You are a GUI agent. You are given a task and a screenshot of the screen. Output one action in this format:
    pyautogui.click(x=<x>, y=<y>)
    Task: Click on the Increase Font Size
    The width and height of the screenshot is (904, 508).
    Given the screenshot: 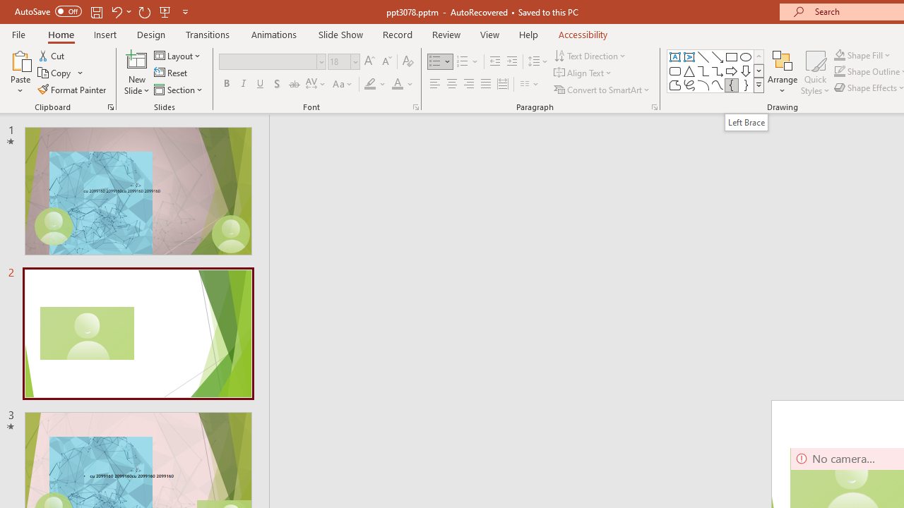 What is the action you would take?
    pyautogui.click(x=369, y=62)
    